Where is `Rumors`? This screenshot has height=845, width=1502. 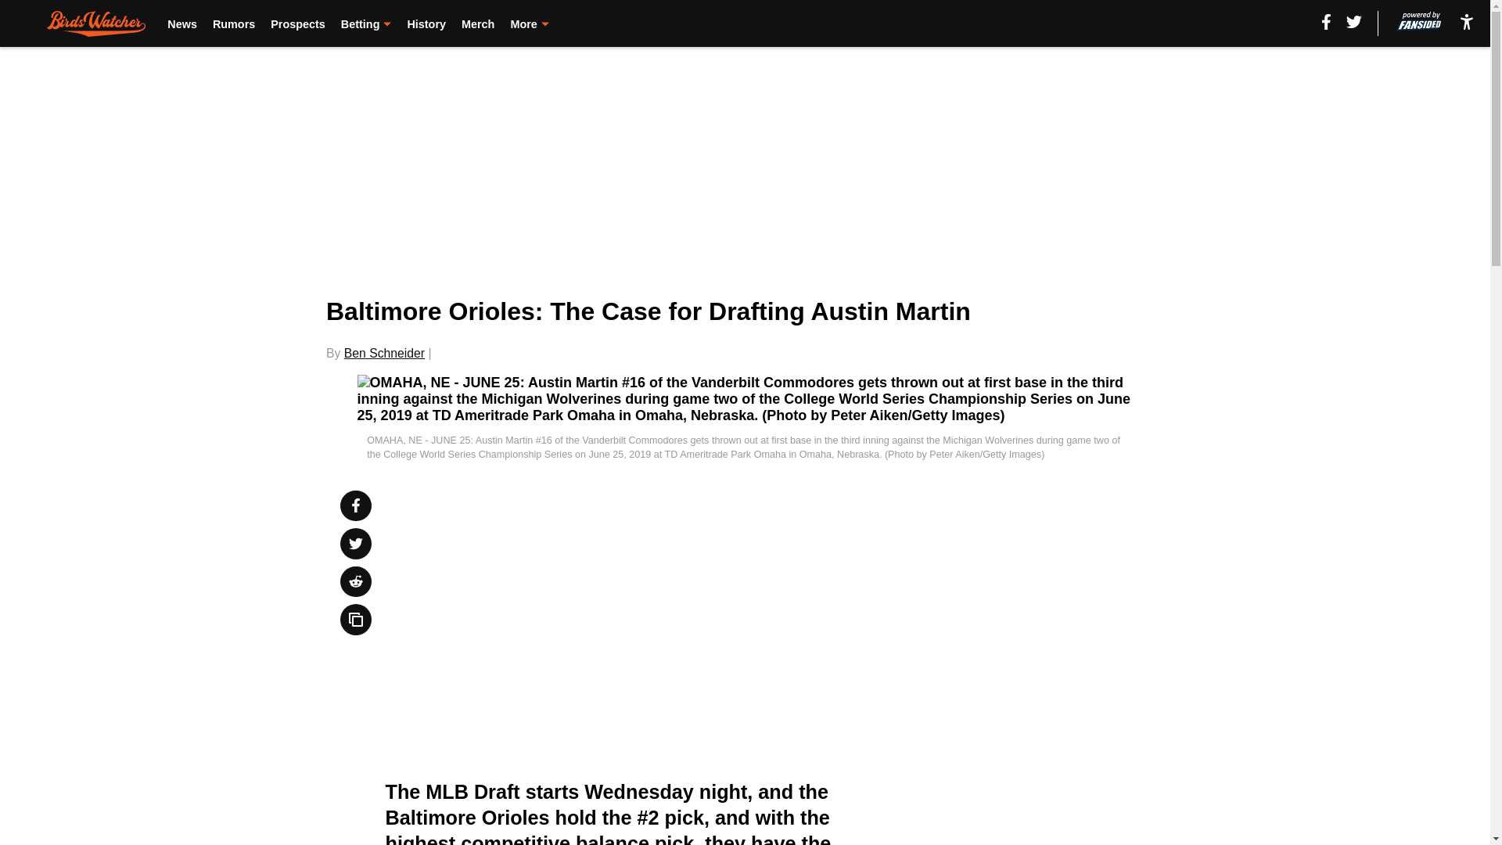
Rumors is located at coordinates (234, 23).